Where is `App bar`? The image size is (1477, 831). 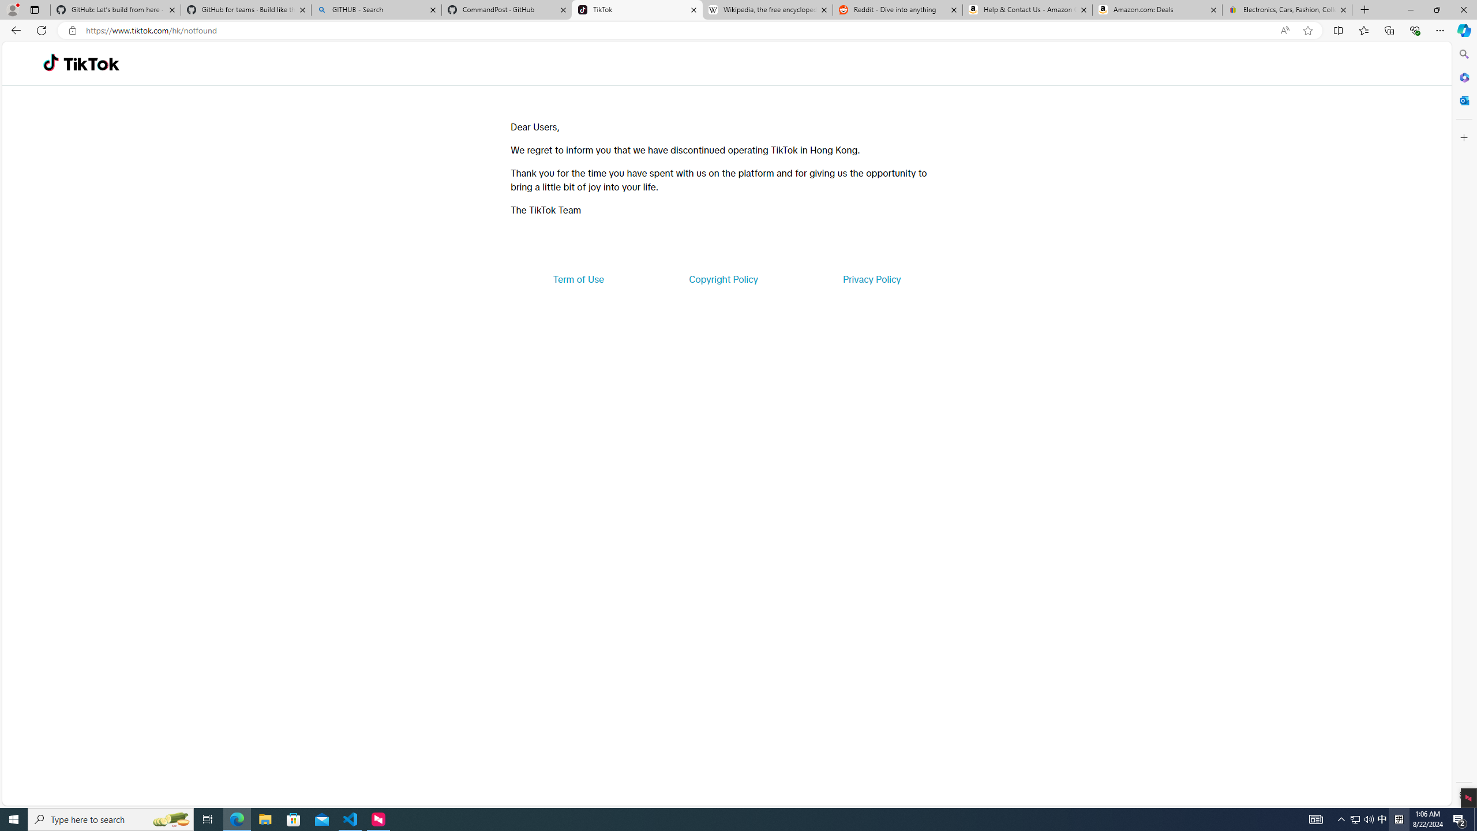
App bar is located at coordinates (738, 31).